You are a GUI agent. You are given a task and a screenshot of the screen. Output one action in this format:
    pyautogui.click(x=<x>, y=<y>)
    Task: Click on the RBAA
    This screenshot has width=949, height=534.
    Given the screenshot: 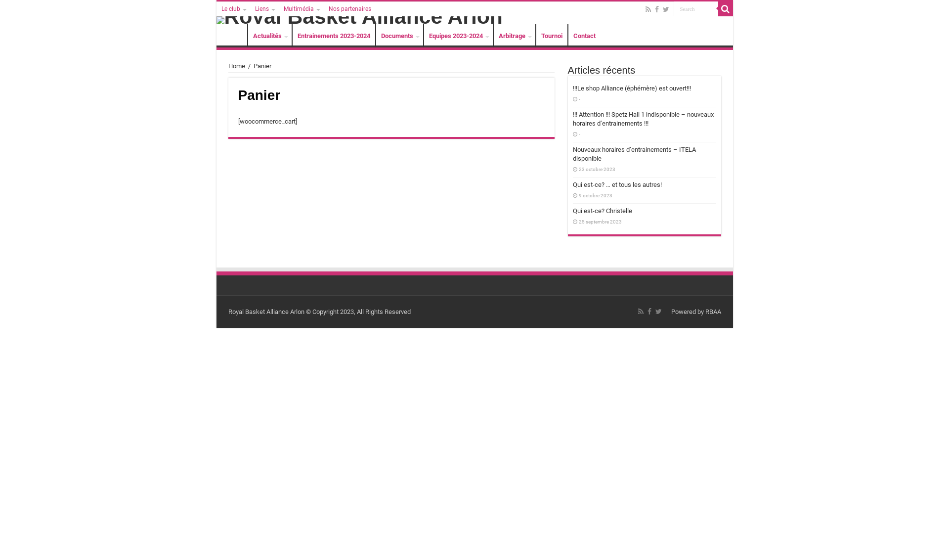 What is the action you would take?
    pyautogui.click(x=713, y=311)
    